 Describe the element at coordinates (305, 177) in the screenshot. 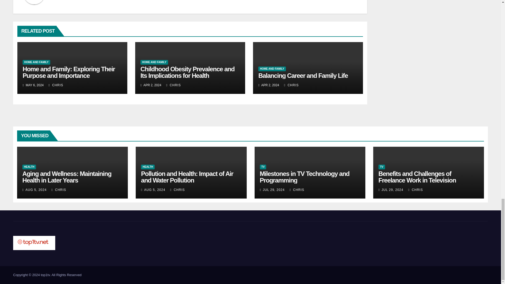

I see `Permalink to: Milestones in TV Technology and Programming` at that location.